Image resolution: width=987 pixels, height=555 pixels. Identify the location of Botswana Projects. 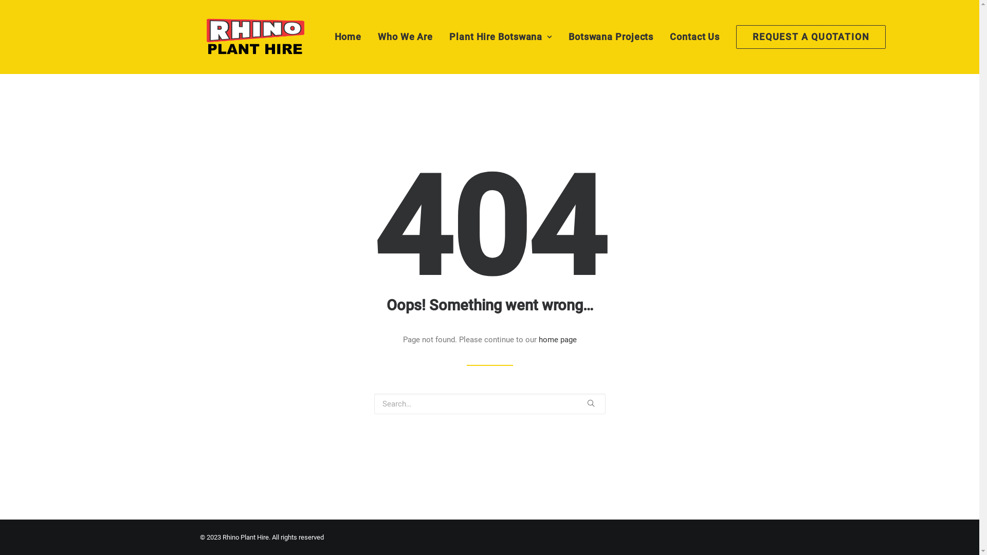
(611, 37).